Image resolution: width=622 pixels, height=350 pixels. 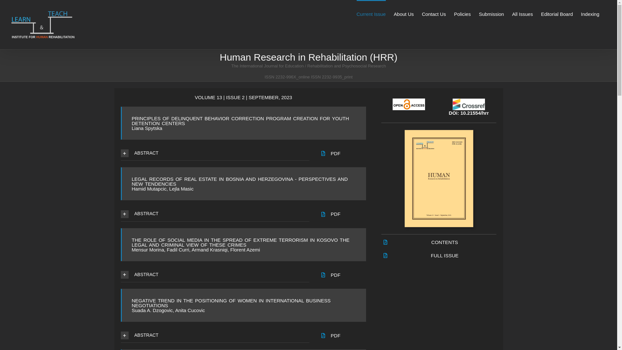 I want to click on All Issues, so click(x=523, y=14).